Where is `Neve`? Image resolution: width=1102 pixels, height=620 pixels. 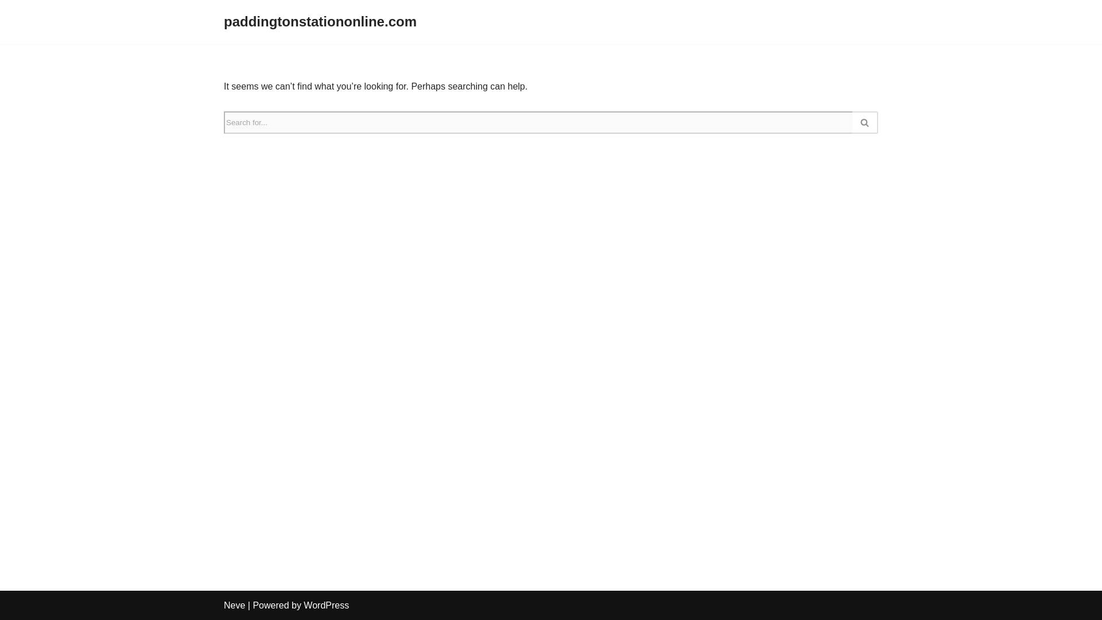
Neve is located at coordinates (234, 605).